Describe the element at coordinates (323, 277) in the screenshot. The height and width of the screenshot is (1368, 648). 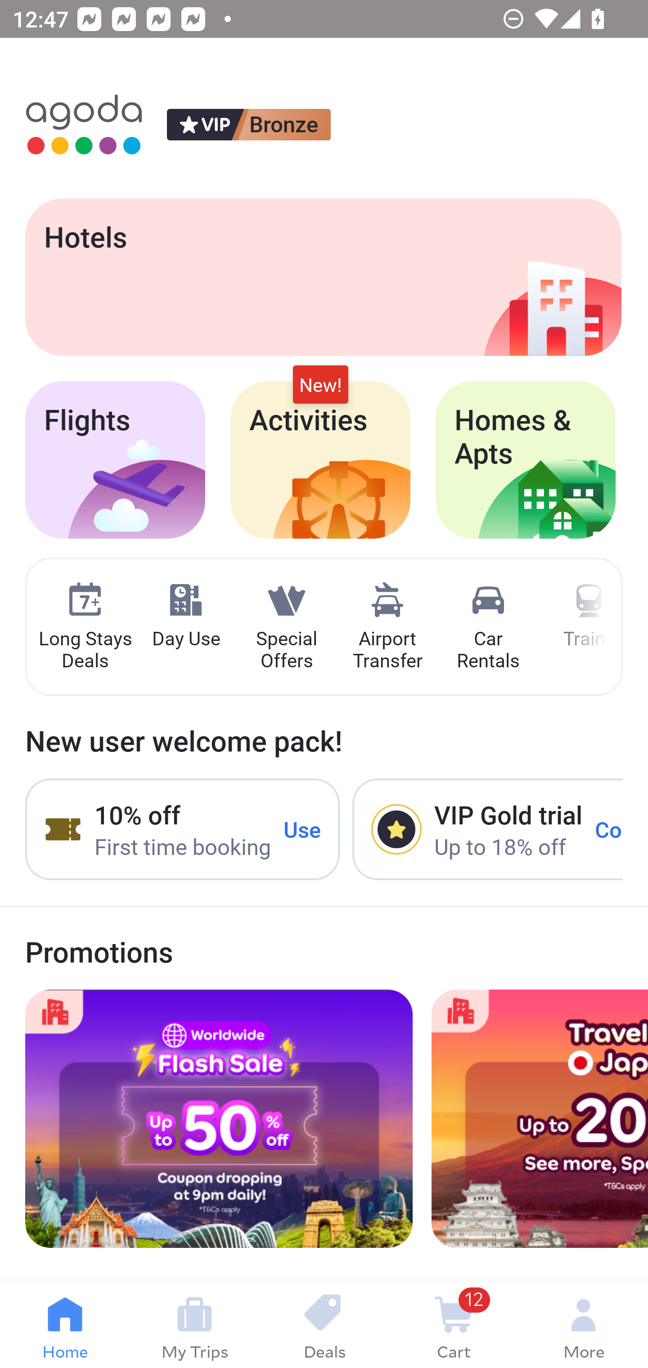
I see `Hotels` at that location.